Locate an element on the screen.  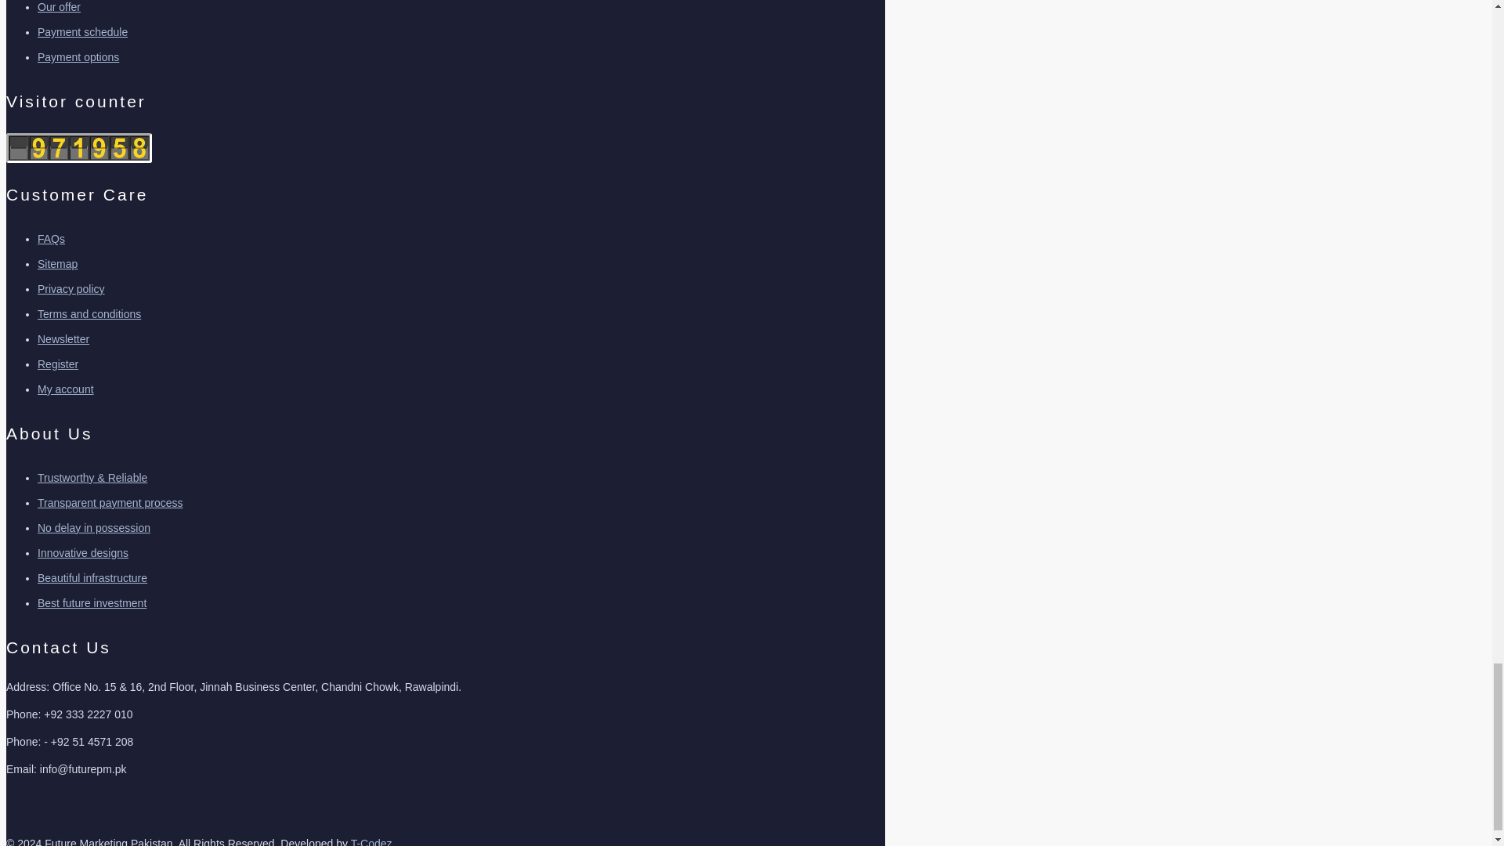
Payment options is located at coordinates (78, 56).